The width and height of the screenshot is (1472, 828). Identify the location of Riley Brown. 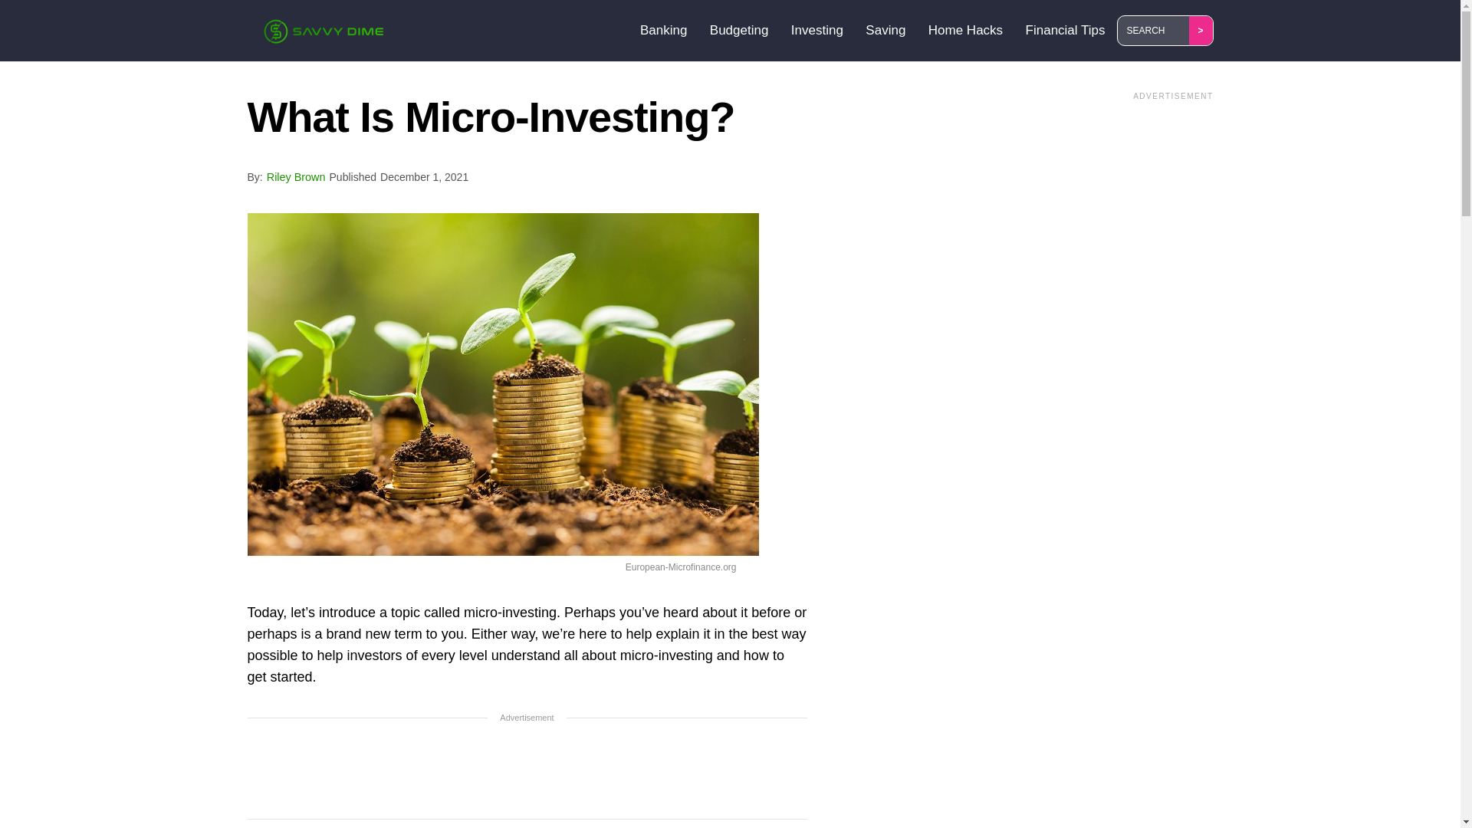
(296, 176).